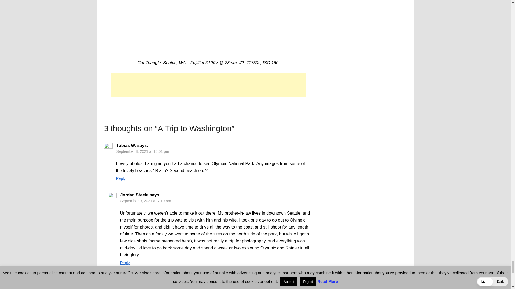 The width and height of the screenshot is (515, 289). I want to click on September 8, 2021 at 10:01 pm, so click(143, 151).